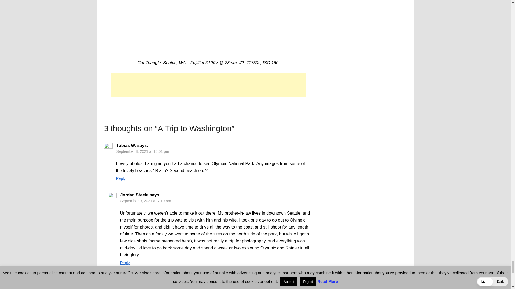 The width and height of the screenshot is (515, 289). I want to click on September 8, 2021 at 10:01 pm, so click(143, 151).